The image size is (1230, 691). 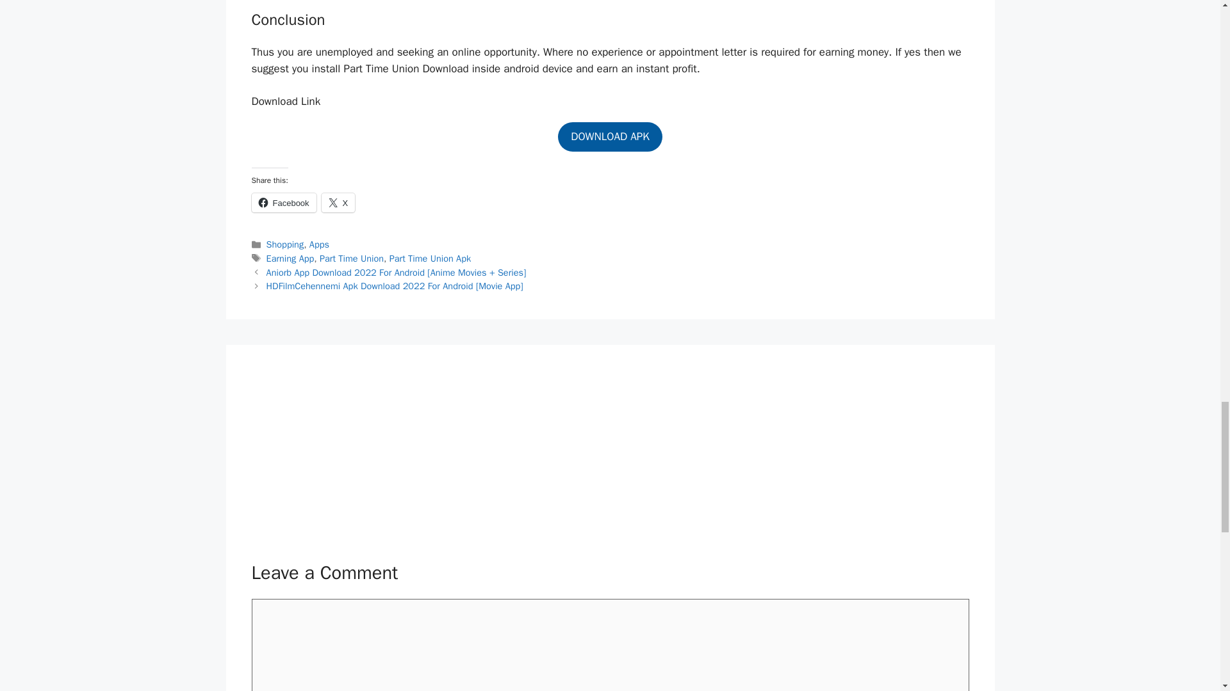 What do you see at coordinates (319, 244) in the screenshot?
I see `Apps` at bounding box center [319, 244].